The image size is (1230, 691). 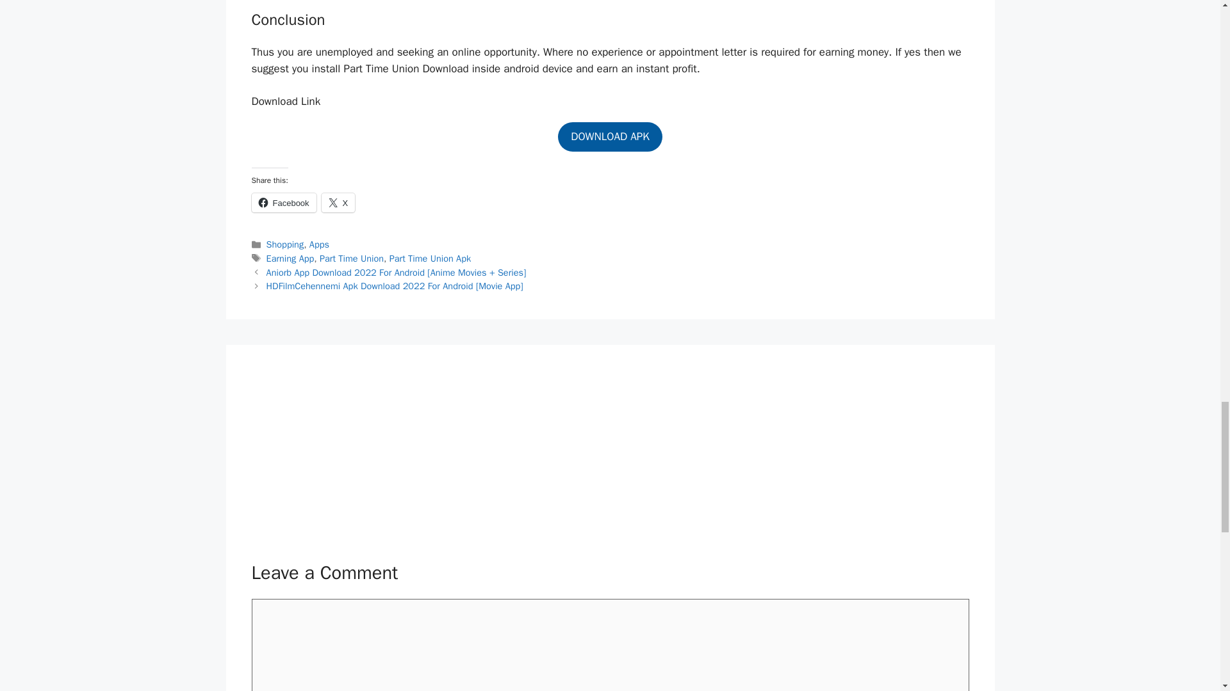 What do you see at coordinates (319, 244) in the screenshot?
I see `Apps` at bounding box center [319, 244].